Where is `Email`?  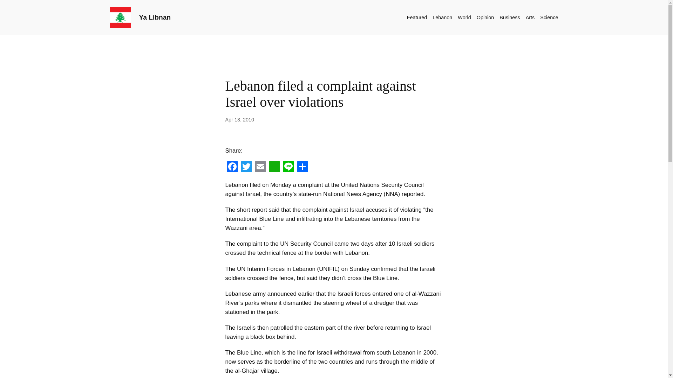 Email is located at coordinates (260, 167).